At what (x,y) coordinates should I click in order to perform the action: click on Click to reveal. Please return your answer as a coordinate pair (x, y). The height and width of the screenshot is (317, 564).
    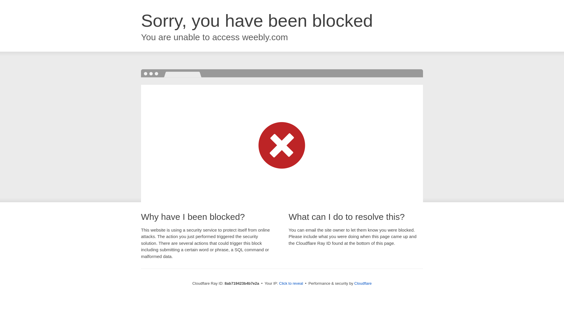
    Looking at the image, I should click on (291, 284).